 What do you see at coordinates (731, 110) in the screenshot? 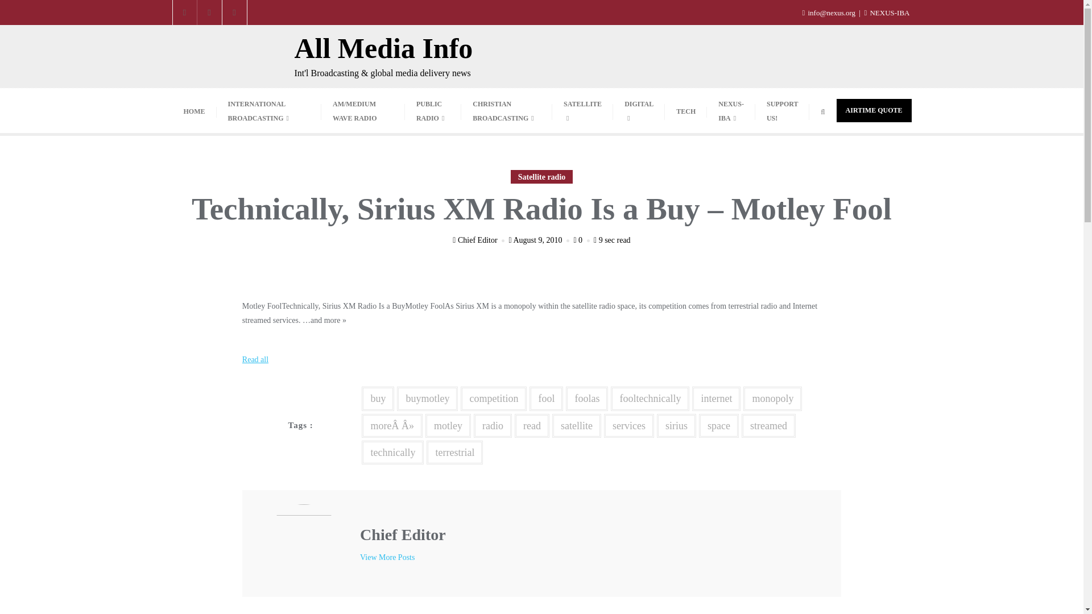
I see `NEXUS-IBA` at bounding box center [731, 110].